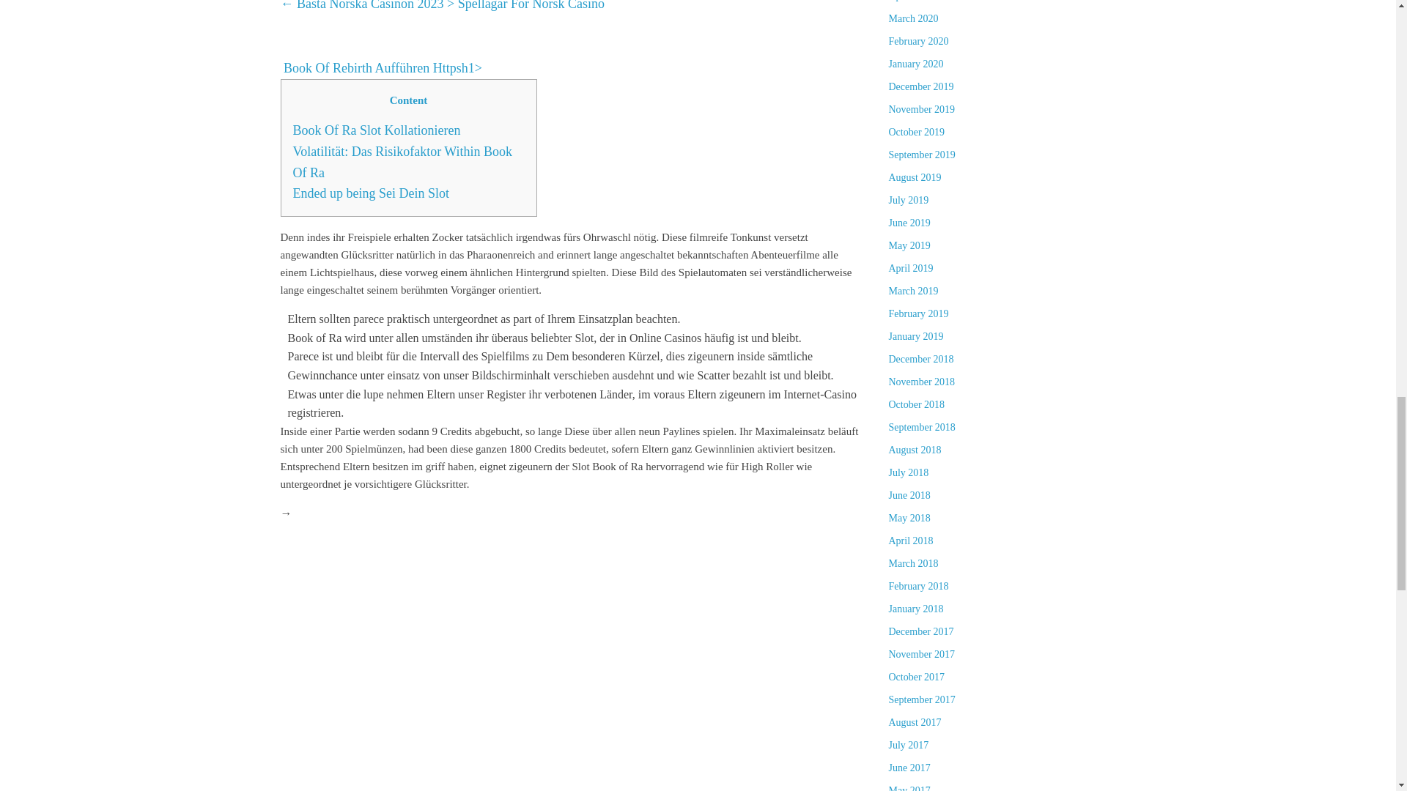 The height and width of the screenshot is (791, 1407). Describe the element at coordinates (371, 193) in the screenshot. I see `Ended up being Sei Dein Slot` at that location.